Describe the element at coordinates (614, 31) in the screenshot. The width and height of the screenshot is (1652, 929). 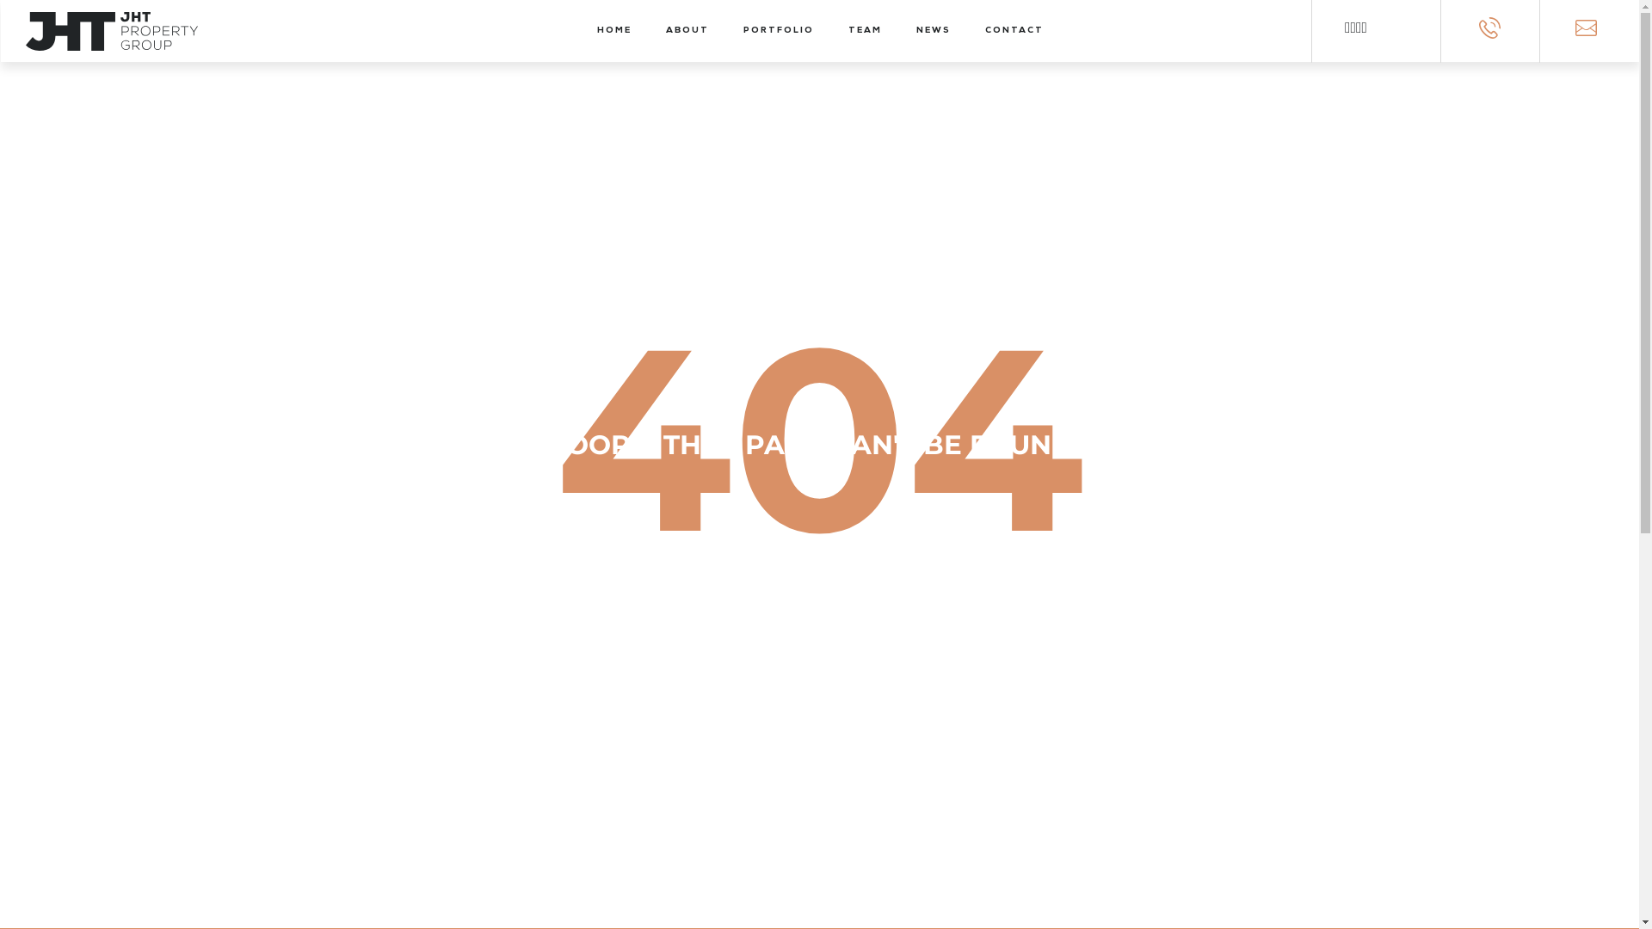
I see `HOME` at that location.